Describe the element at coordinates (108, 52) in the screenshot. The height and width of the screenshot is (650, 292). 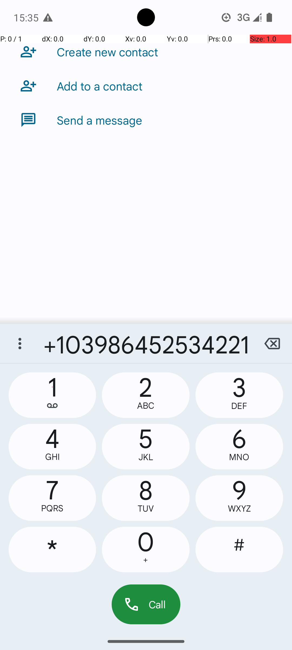
I see `Create new contact` at that location.